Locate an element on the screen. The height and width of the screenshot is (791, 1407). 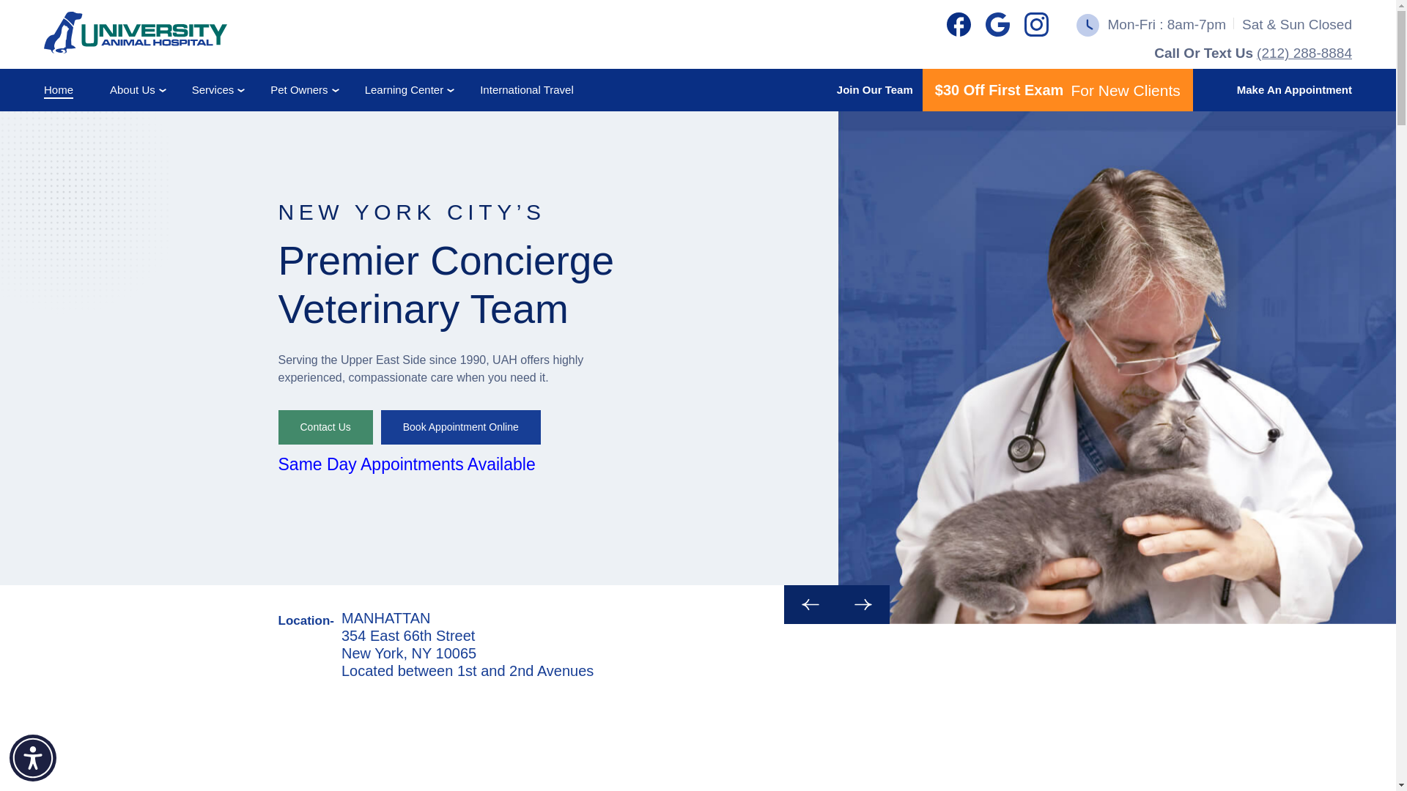
Services is located at coordinates (213, 89).